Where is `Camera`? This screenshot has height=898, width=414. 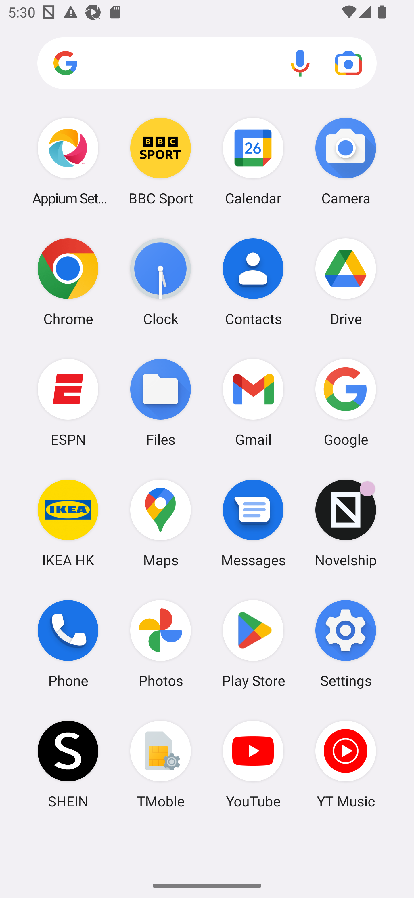 Camera is located at coordinates (346, 161).